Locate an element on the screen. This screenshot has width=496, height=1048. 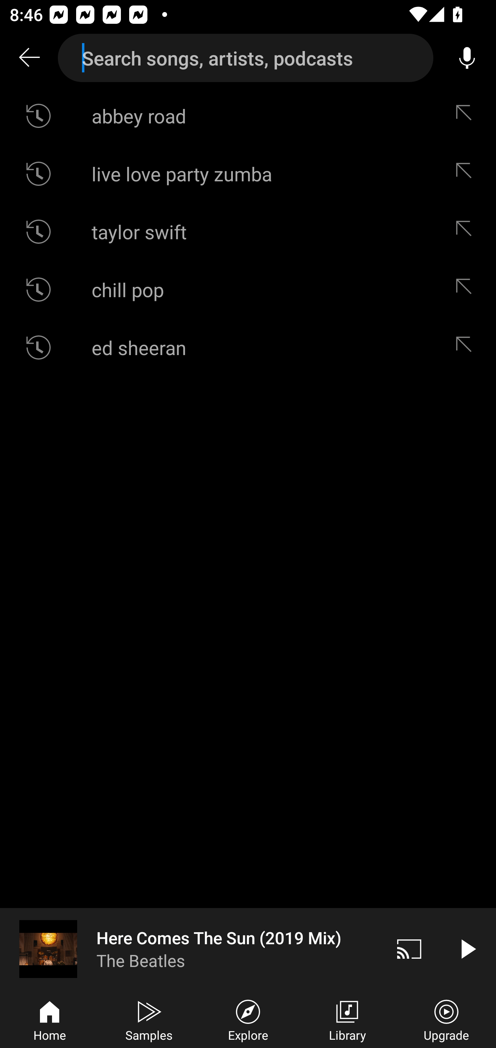
ed sheeran Edit suggestion ed sheeran is located at coordinates (248, 347).